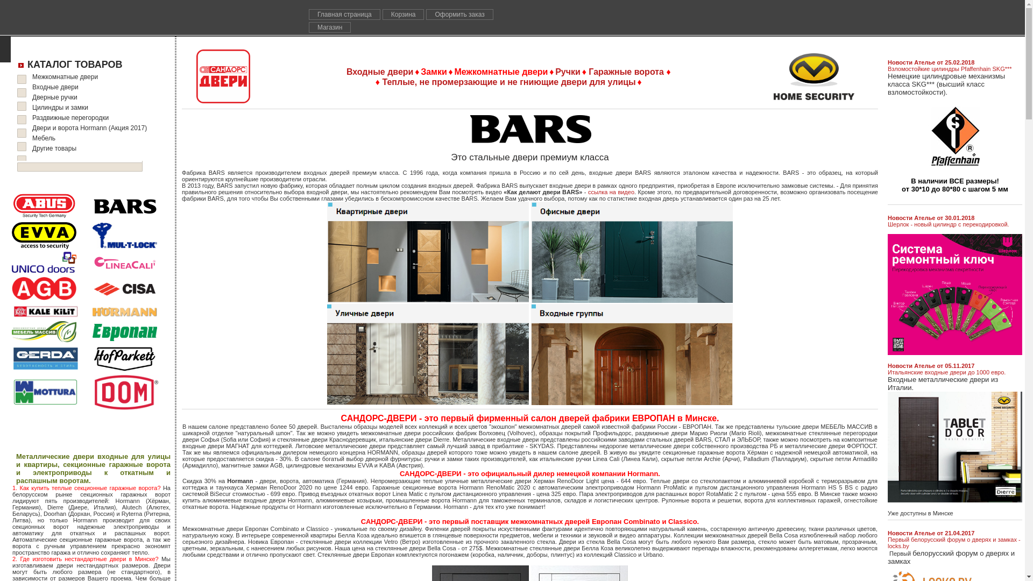  I want to click on Unico Doors, so click(44, 263).